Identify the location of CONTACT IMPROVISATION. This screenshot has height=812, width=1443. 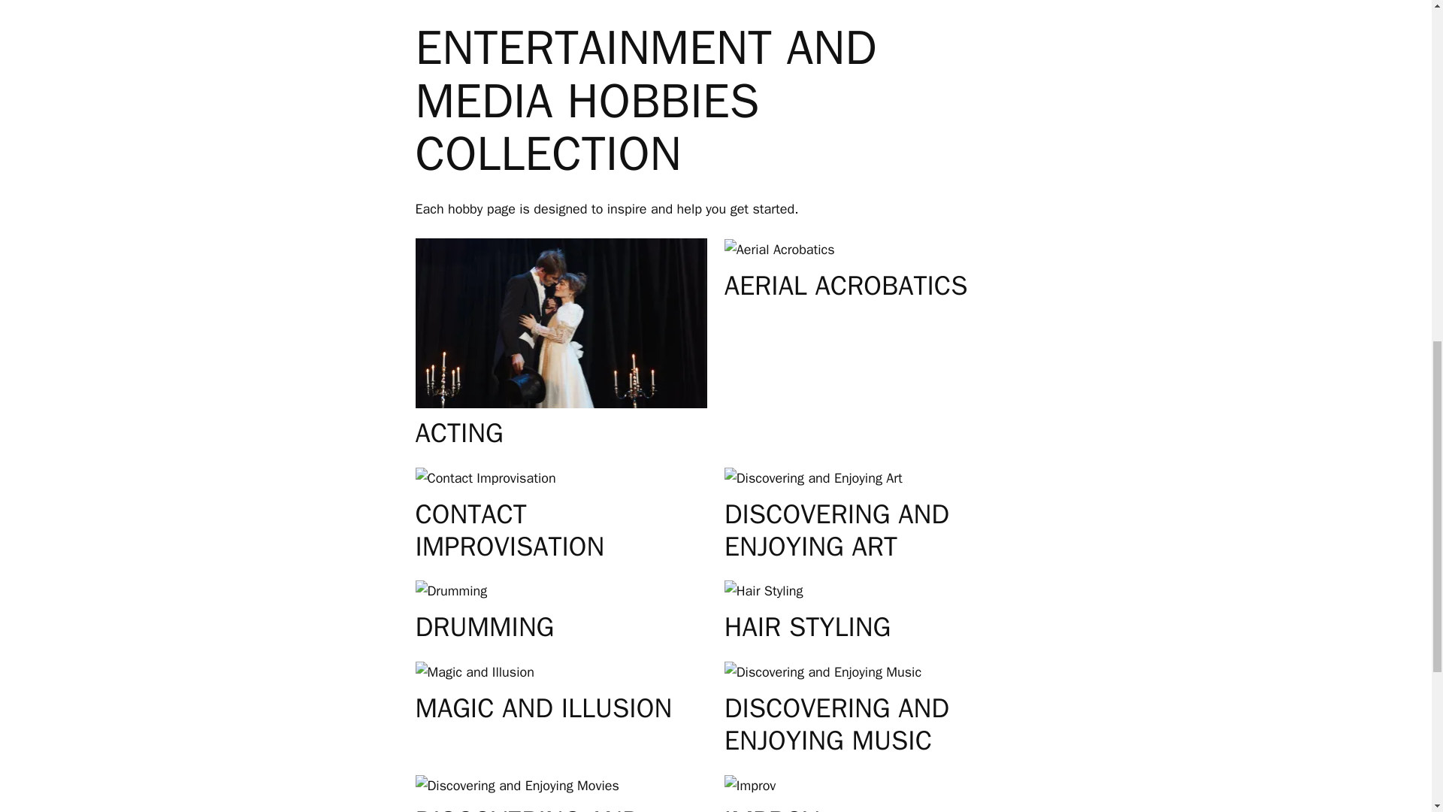
(561, 531).